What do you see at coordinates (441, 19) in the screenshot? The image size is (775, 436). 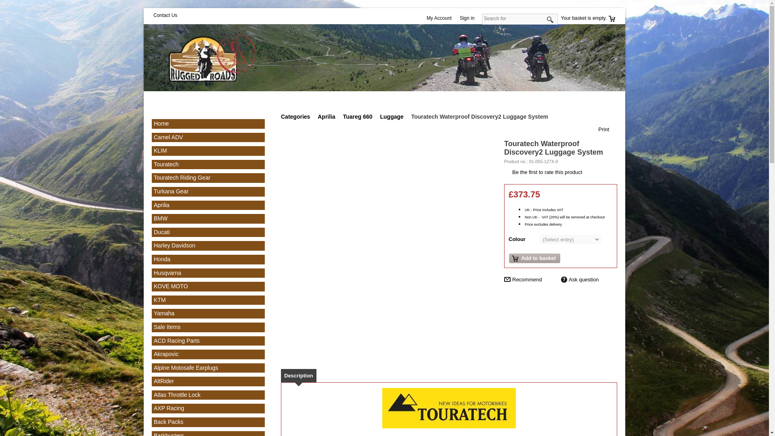 I see `My Account` at bounding box center [441, 19].